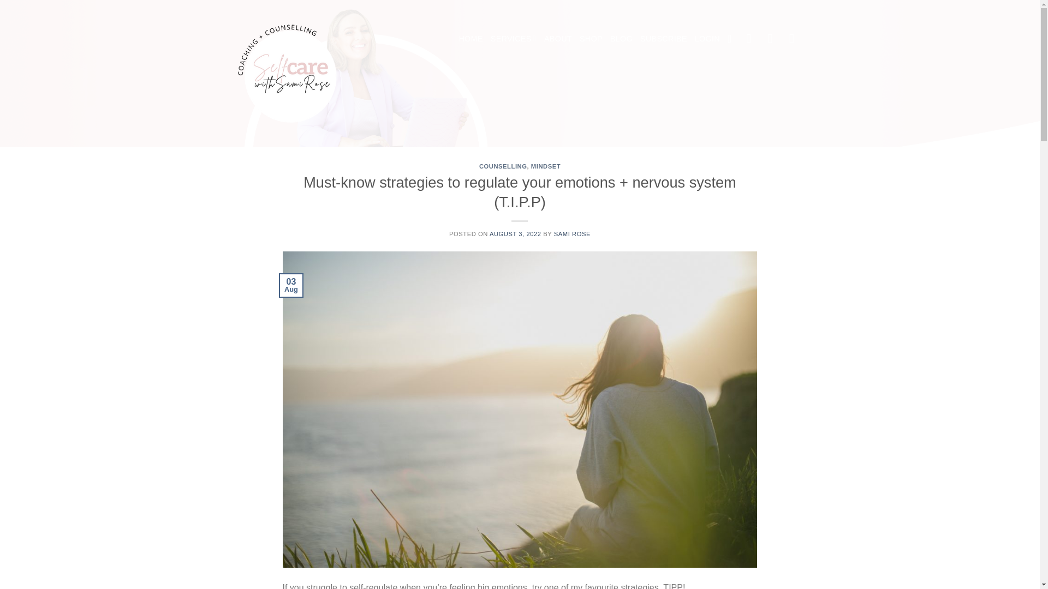 Image resolution: width=1048 pixels, height=589 pixels. I want to click on SERVICES, so click(513, 38).